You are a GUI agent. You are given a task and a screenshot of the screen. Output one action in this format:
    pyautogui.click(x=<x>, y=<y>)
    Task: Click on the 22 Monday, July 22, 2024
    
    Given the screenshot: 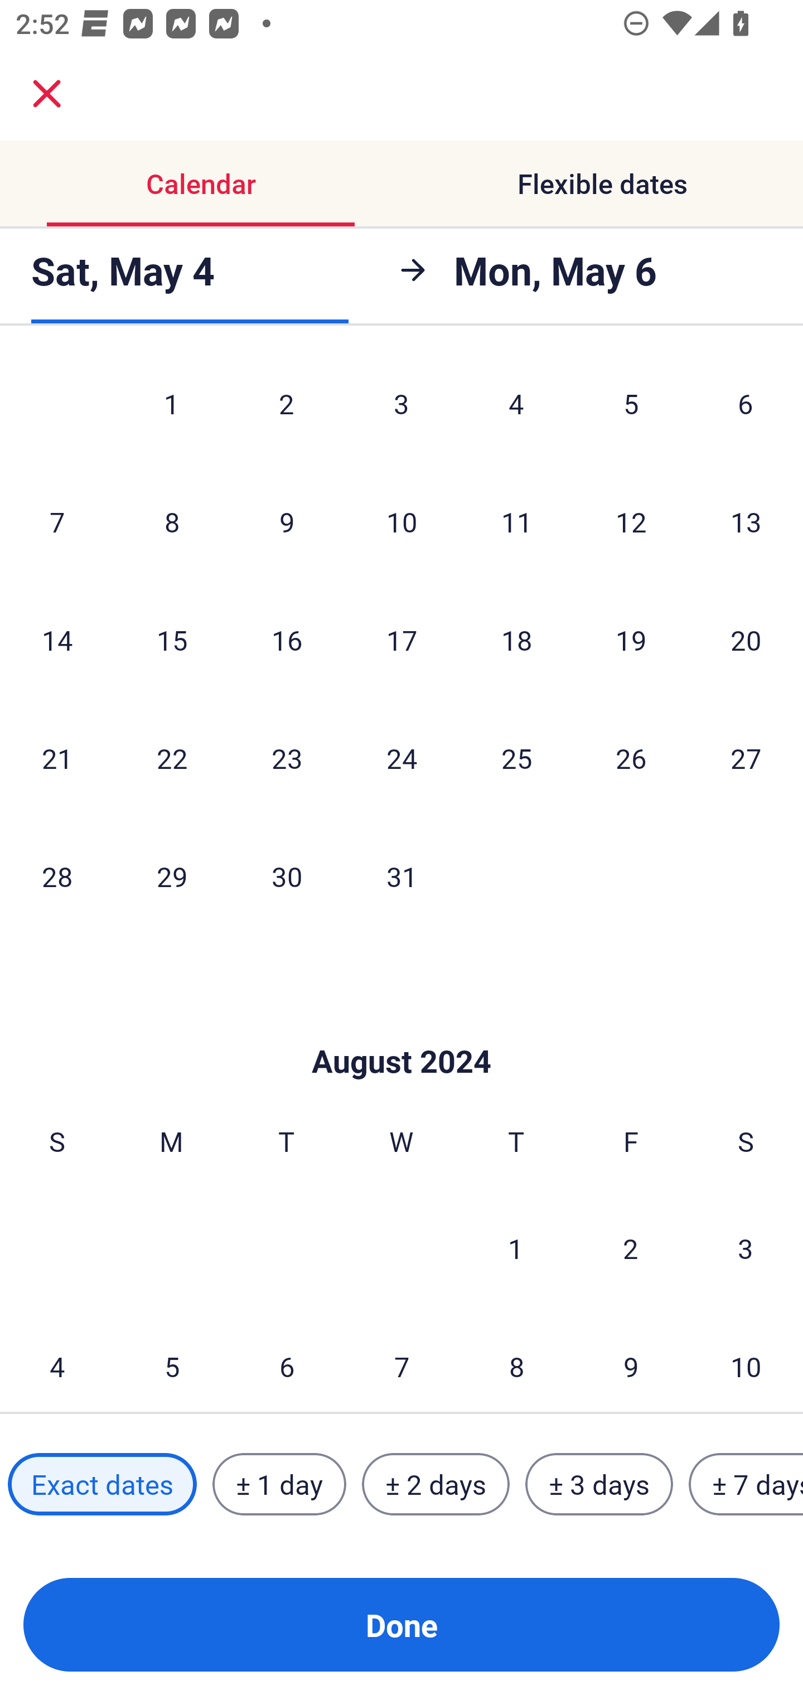 What is the action you would take?
    pyautogui.click(x=172, y=757)
    